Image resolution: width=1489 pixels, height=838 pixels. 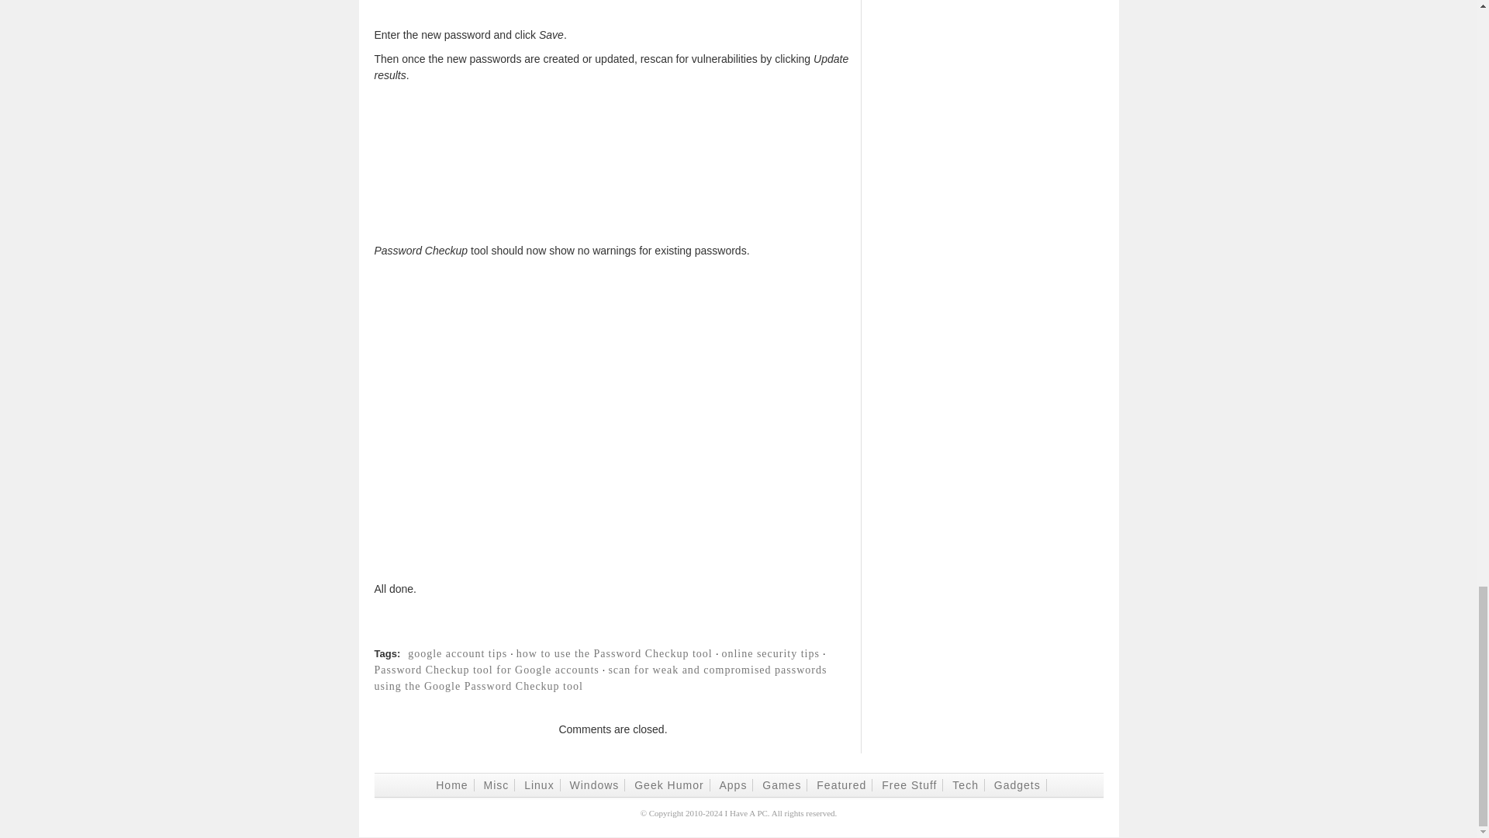 What do you see at coordinates (1216, 637) in the screenshot?
I see `Pin Share` at bounding box center [1216, 637].